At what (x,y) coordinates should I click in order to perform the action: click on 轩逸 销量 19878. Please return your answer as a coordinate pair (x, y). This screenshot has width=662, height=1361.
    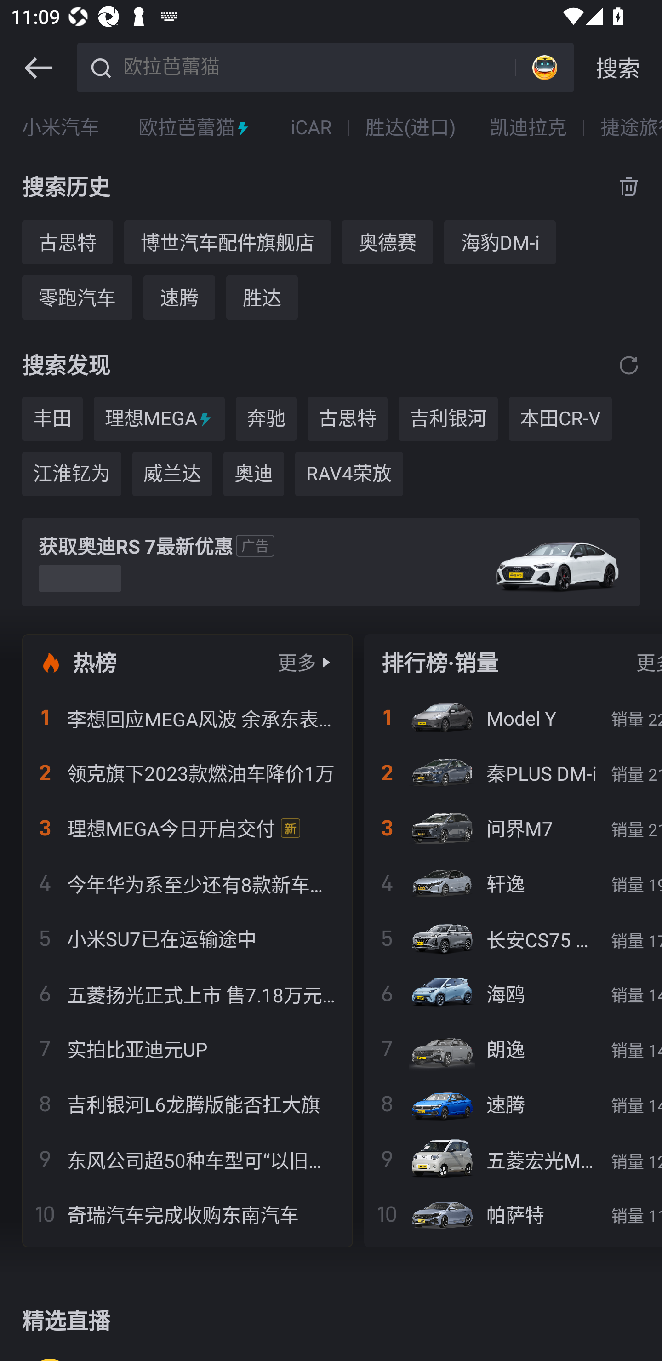
    Looking at the image, I should click on (513, 883).